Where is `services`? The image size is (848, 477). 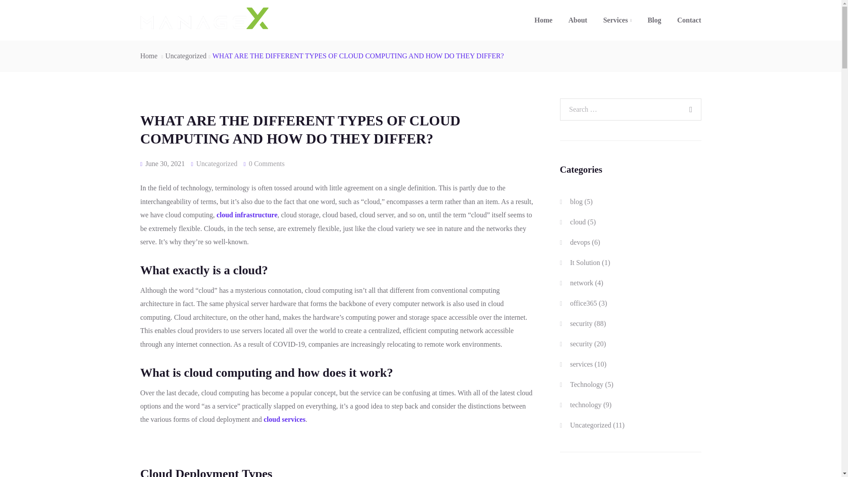 services is located at coordinates (581, 364).